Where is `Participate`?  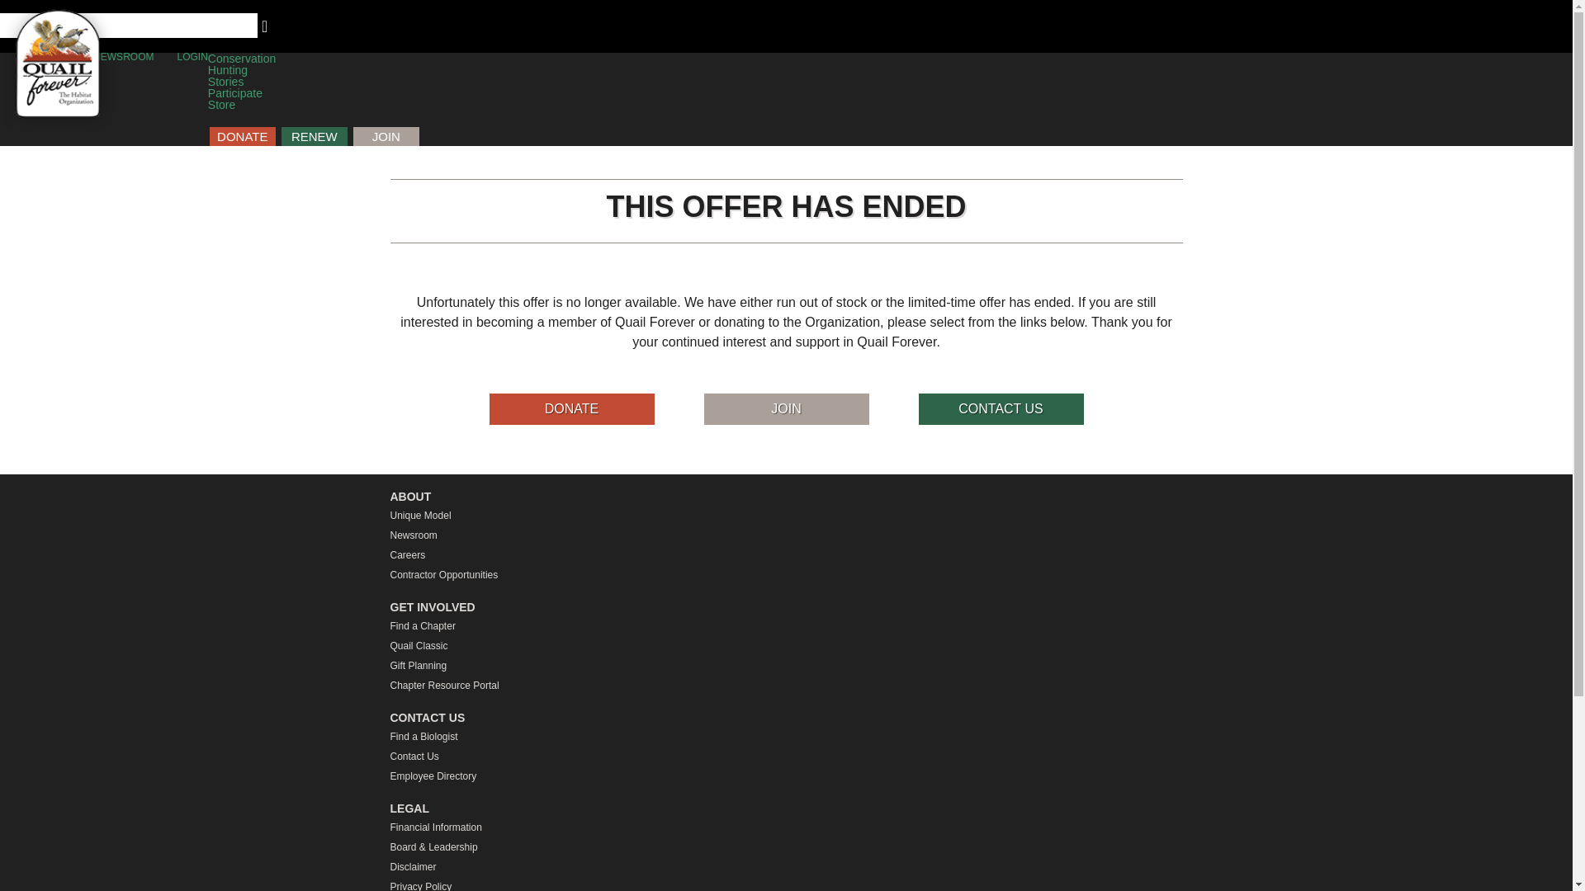
Participate is located at coordinates (234, 92).